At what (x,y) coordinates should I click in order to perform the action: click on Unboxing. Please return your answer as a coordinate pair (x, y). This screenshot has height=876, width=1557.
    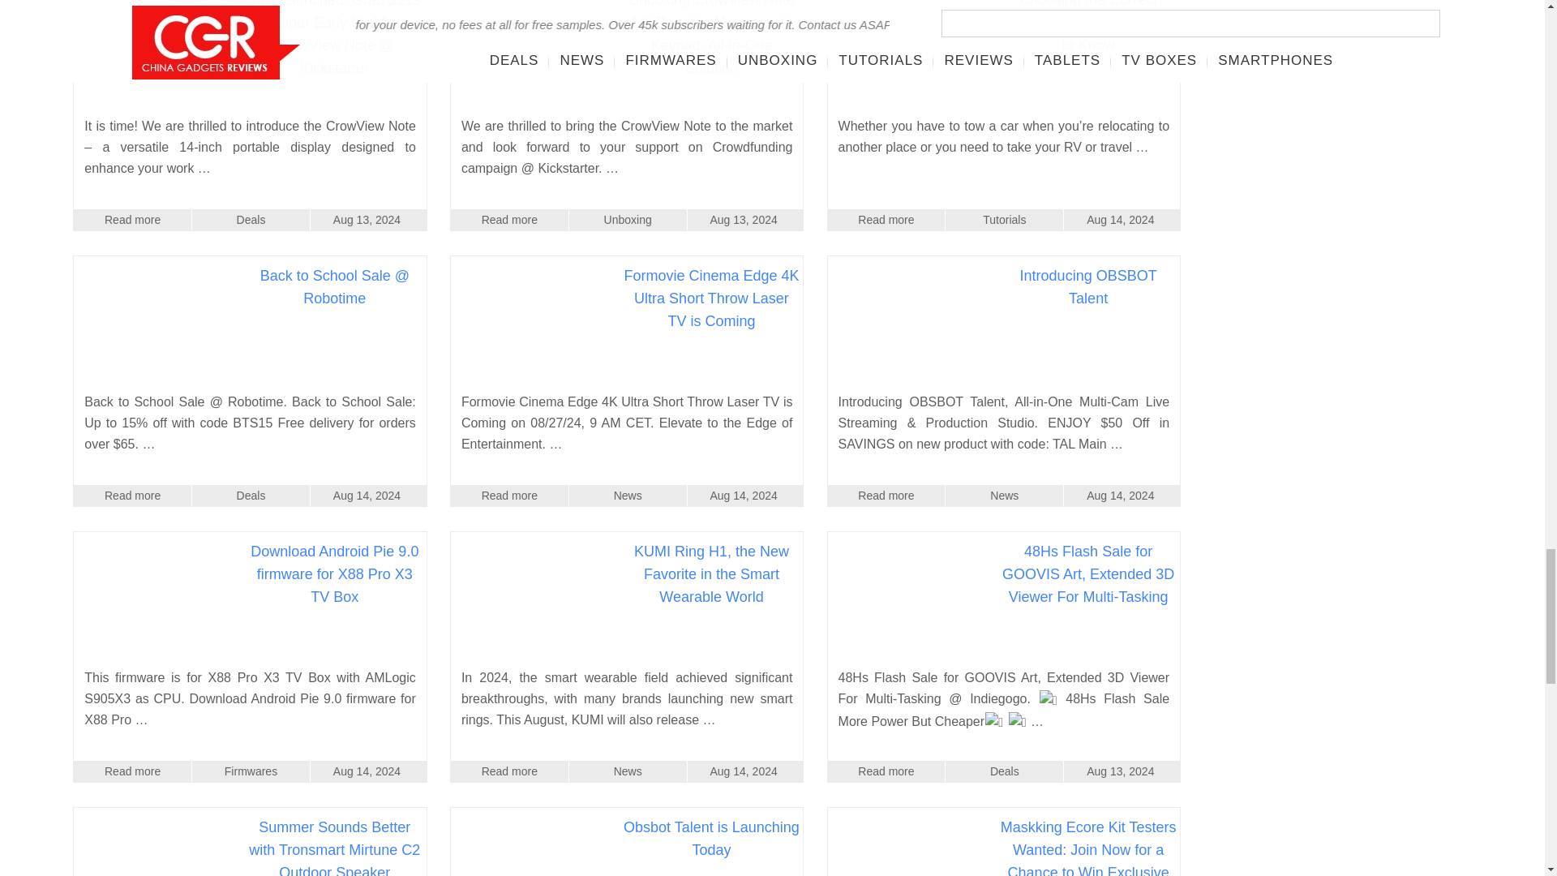
    Looking at the image, I should click on (628, 220).